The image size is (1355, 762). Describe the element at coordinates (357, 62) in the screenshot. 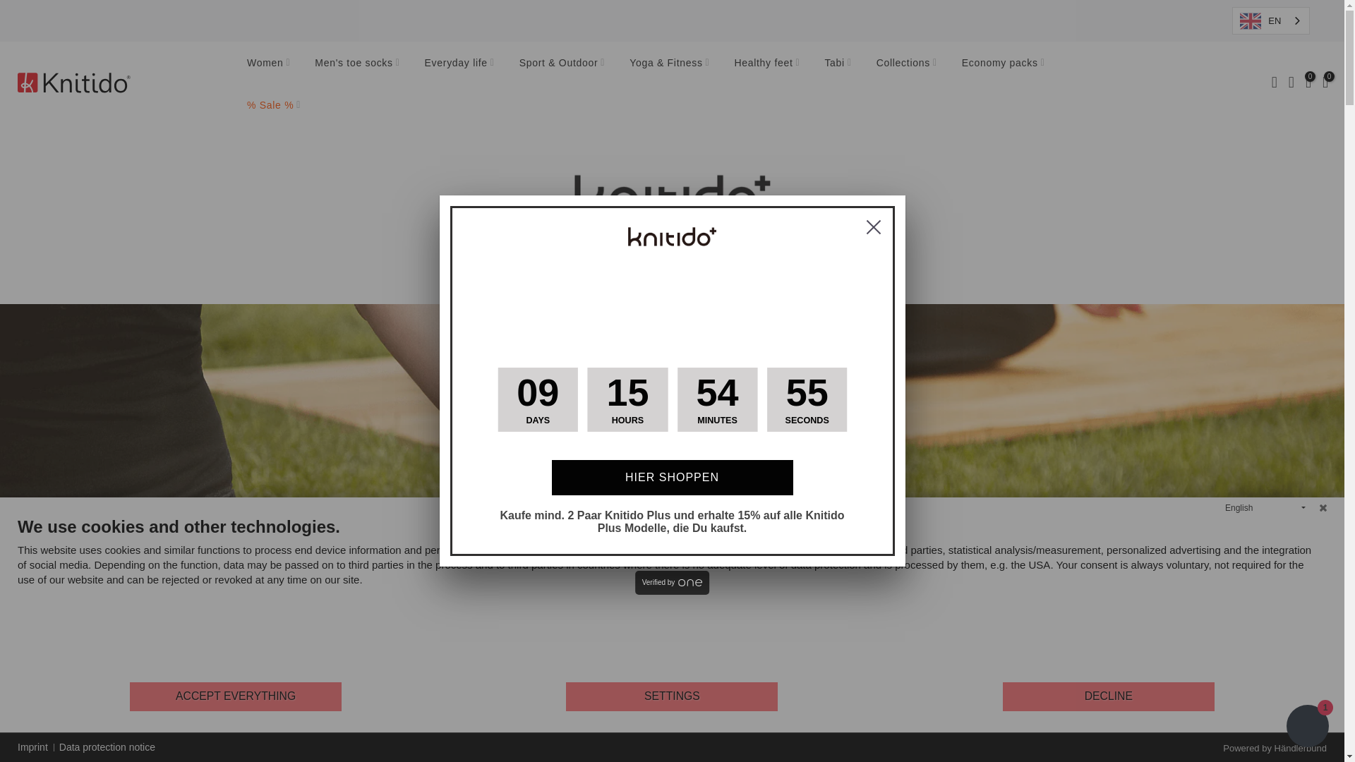

I see `Men's toe socks` at that location.